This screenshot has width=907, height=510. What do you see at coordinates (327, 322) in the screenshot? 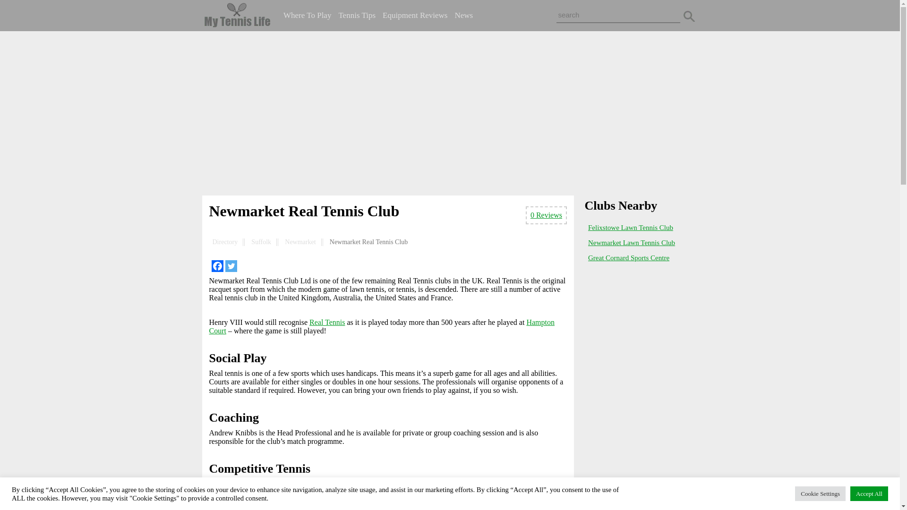
I see `Real Tennis` at bounding box center [327, 322].